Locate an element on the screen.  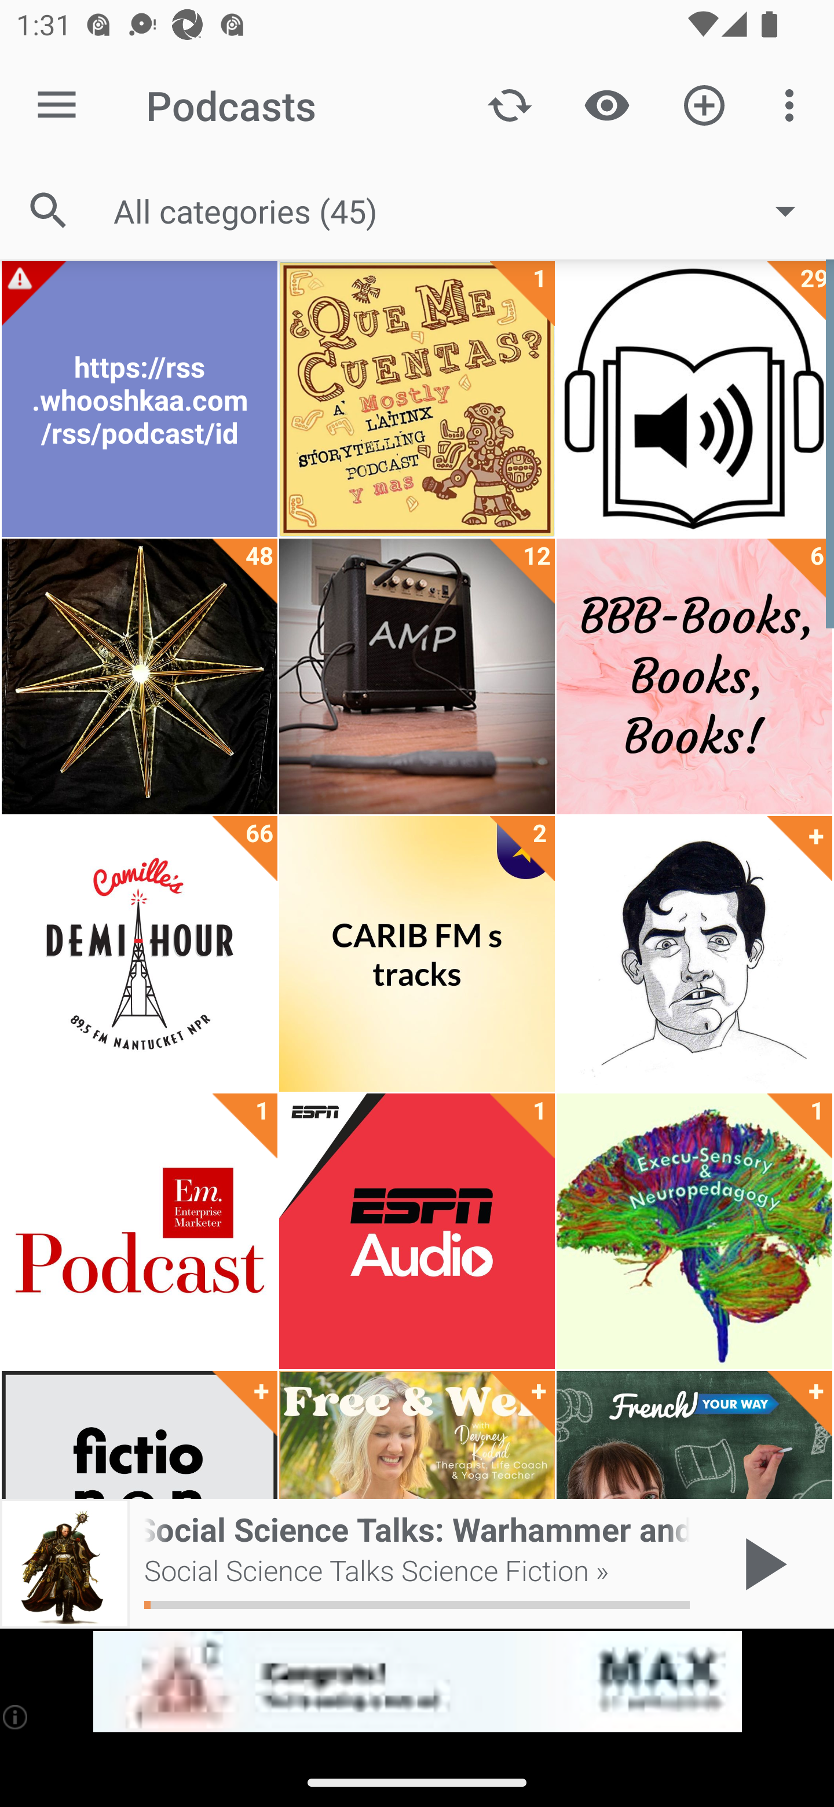
https://rss.whooshkaa.com/rss/podcast/id/5884 is located at coordinates (139, 399).